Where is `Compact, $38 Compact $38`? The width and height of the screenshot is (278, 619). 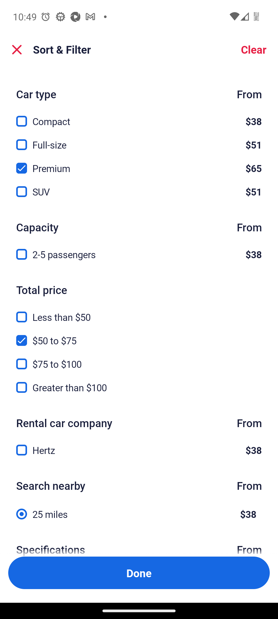
Compact, $38 Compact $38 is located at coordinates (139, 117).